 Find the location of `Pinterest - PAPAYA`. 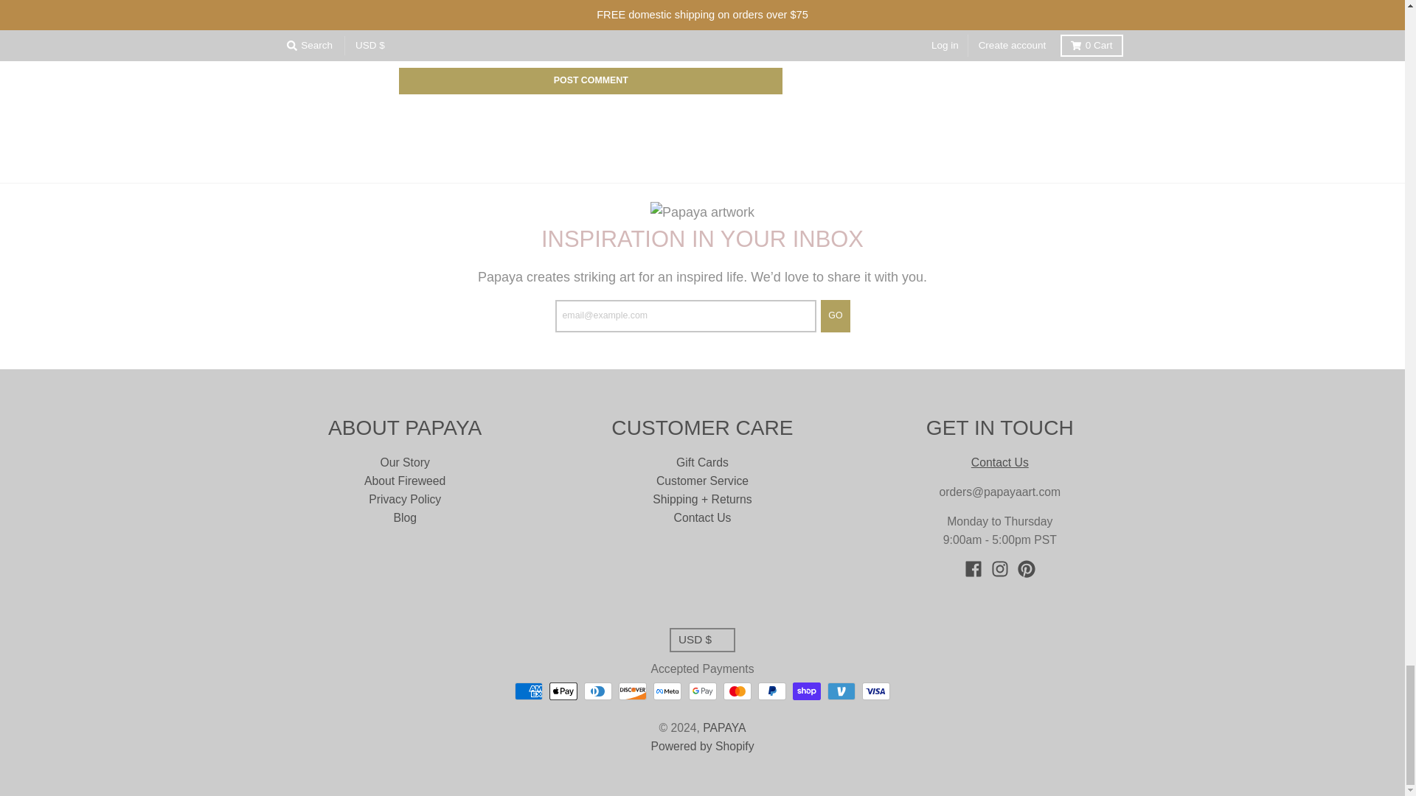

Pinterest - PAPAYA is located at coordinates (1027, 569).